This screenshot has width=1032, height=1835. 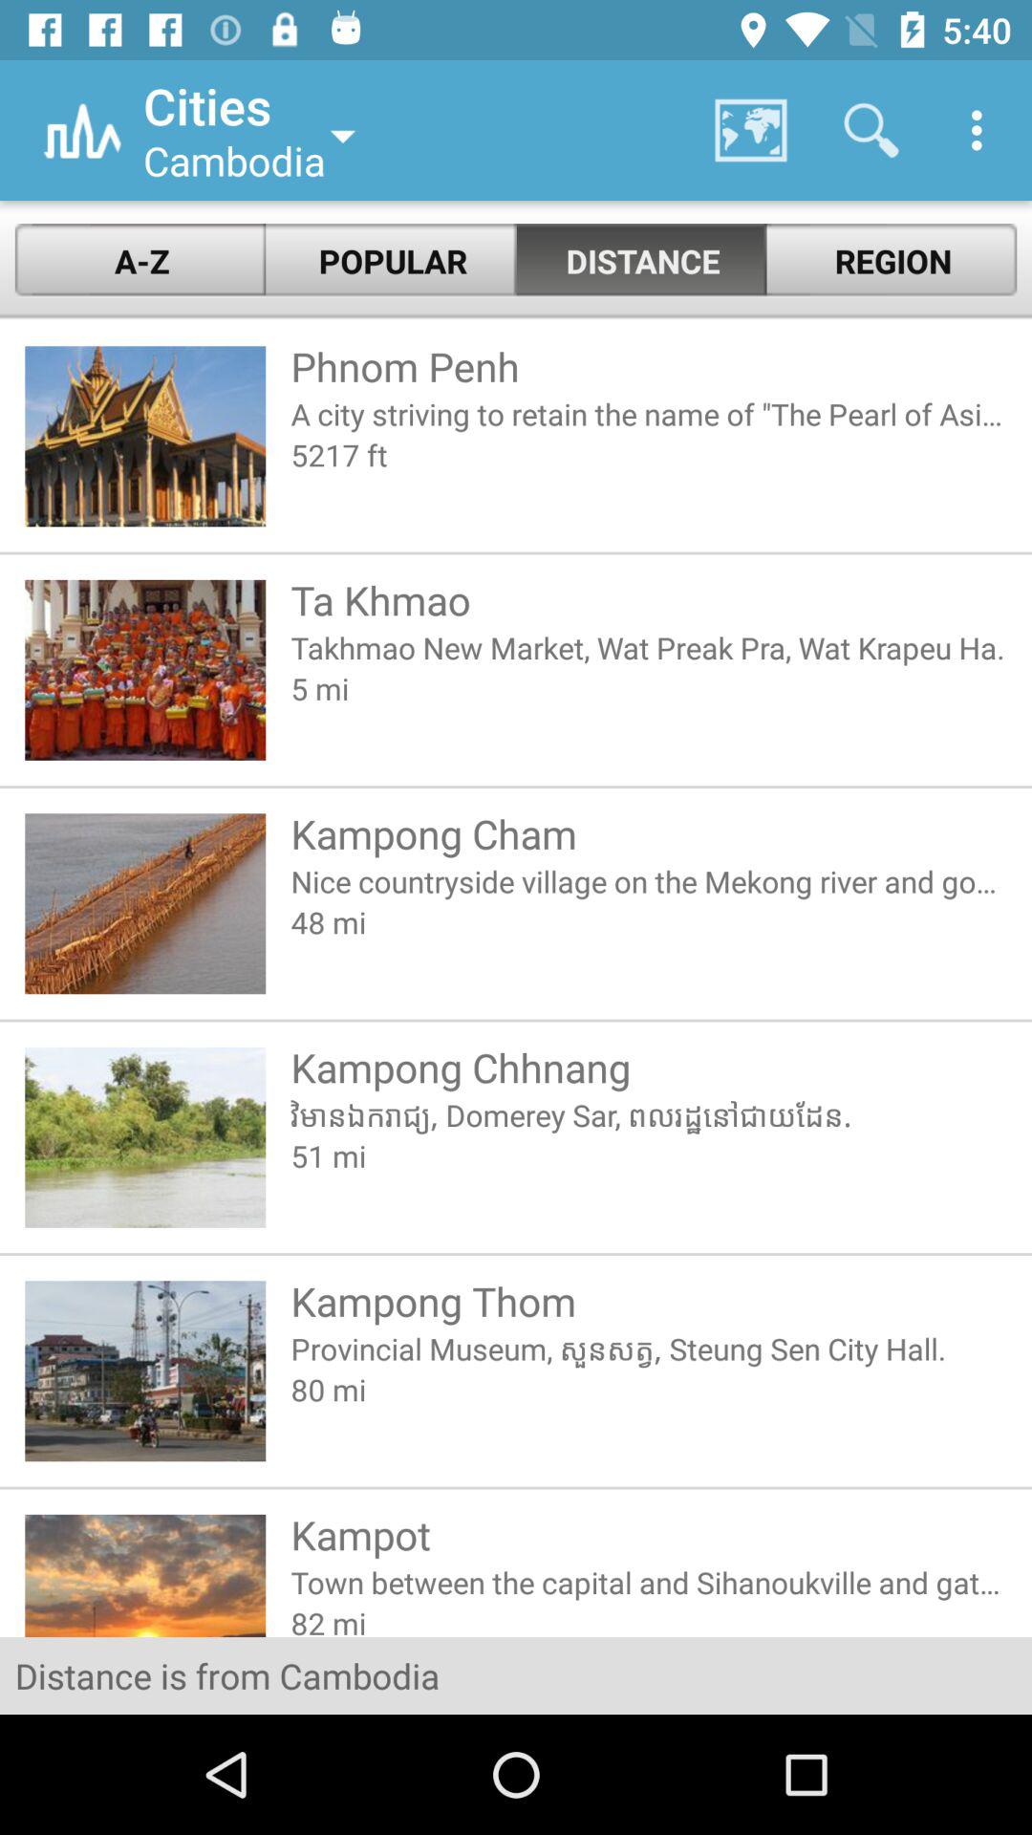 I want to click on choose the takhmao new market item, so click(x=648, y=647).